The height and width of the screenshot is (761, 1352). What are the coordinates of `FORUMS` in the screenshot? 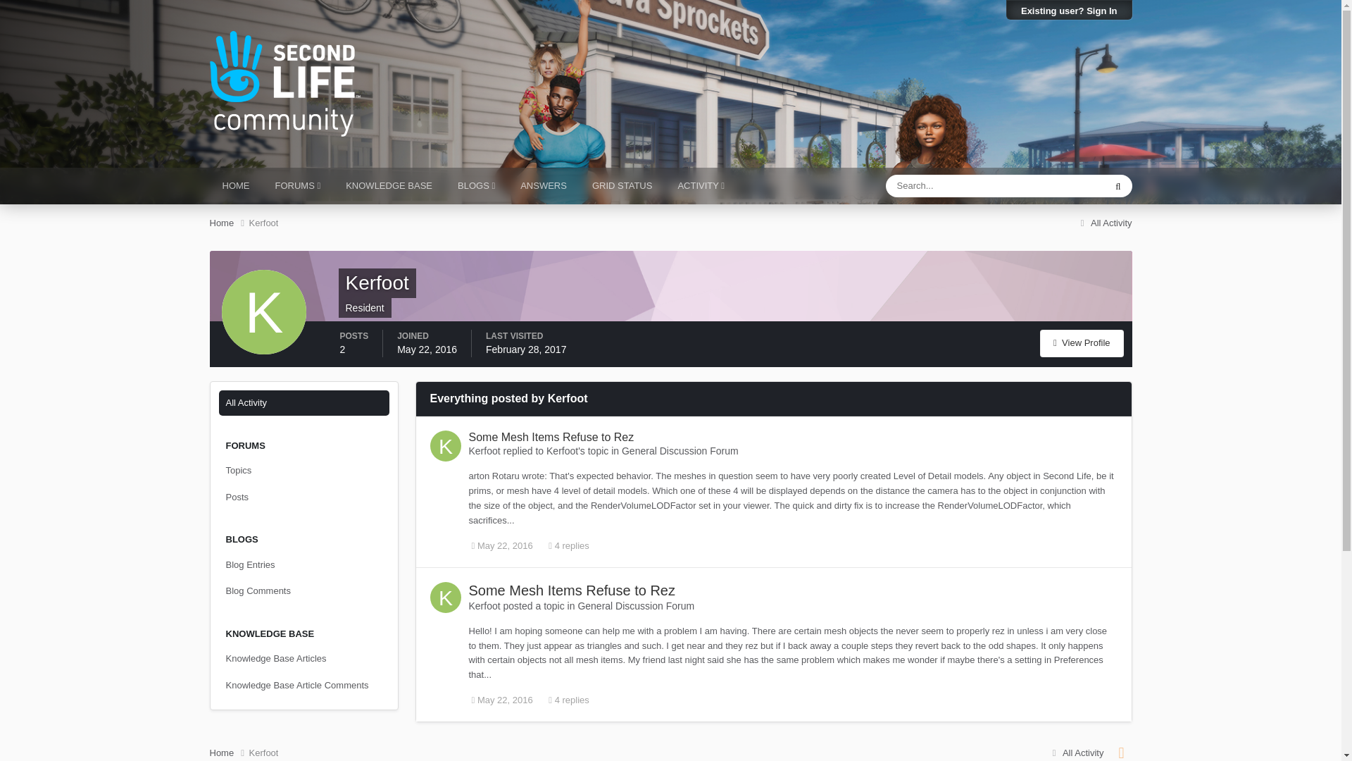 It's located at (297, 186).